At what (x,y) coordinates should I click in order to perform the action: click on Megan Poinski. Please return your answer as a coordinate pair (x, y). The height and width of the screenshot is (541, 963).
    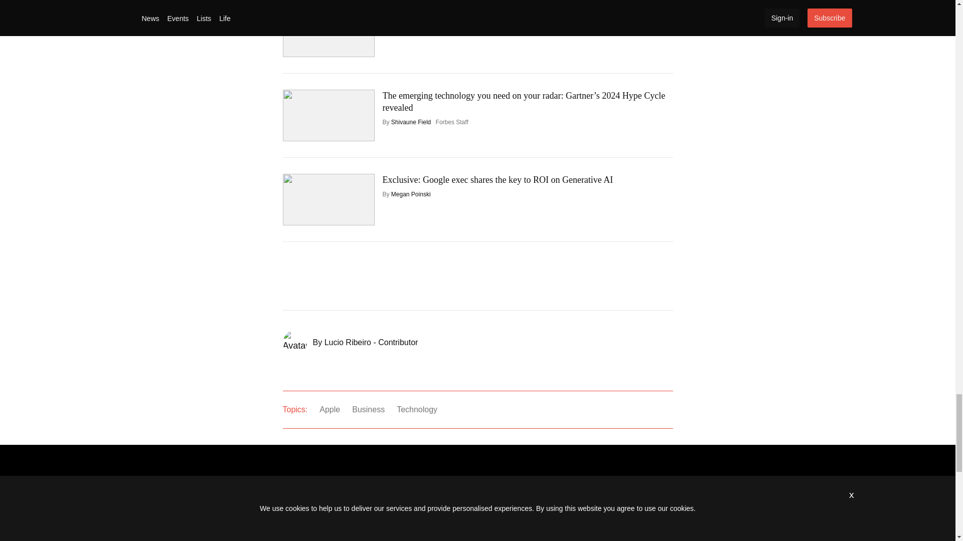
    Looking at the image, I should click on (410, 194).